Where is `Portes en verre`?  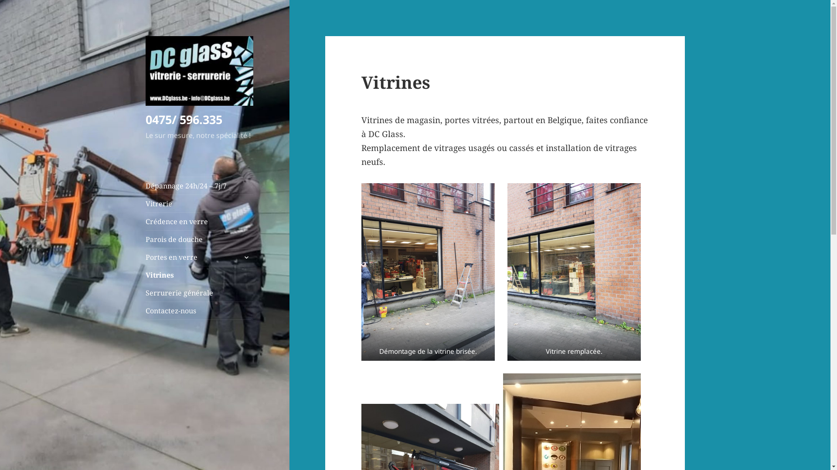 Portes en verre is located at coordinates (200, 257).